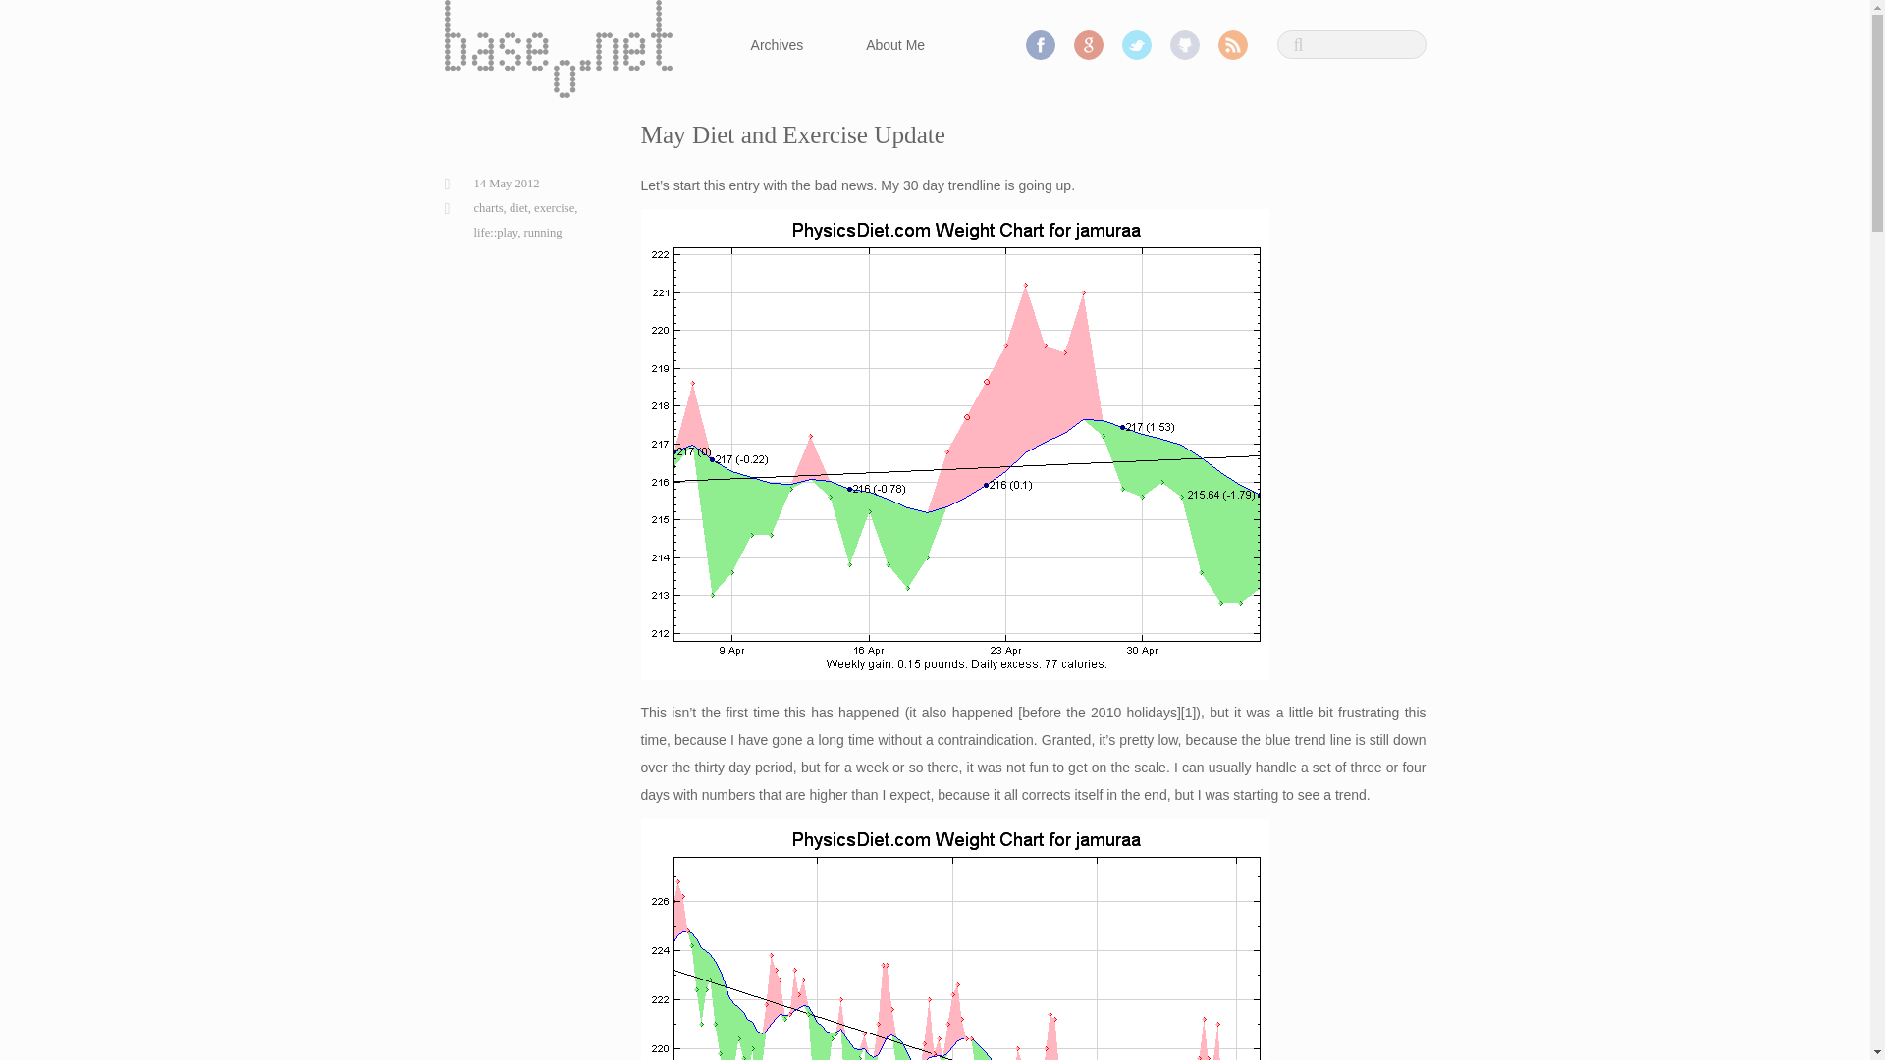 This screenshot has width=1885, height=1060. Describe the element at coordinates (1041, 45) in the screenshot. I see `Facebook` at that location.